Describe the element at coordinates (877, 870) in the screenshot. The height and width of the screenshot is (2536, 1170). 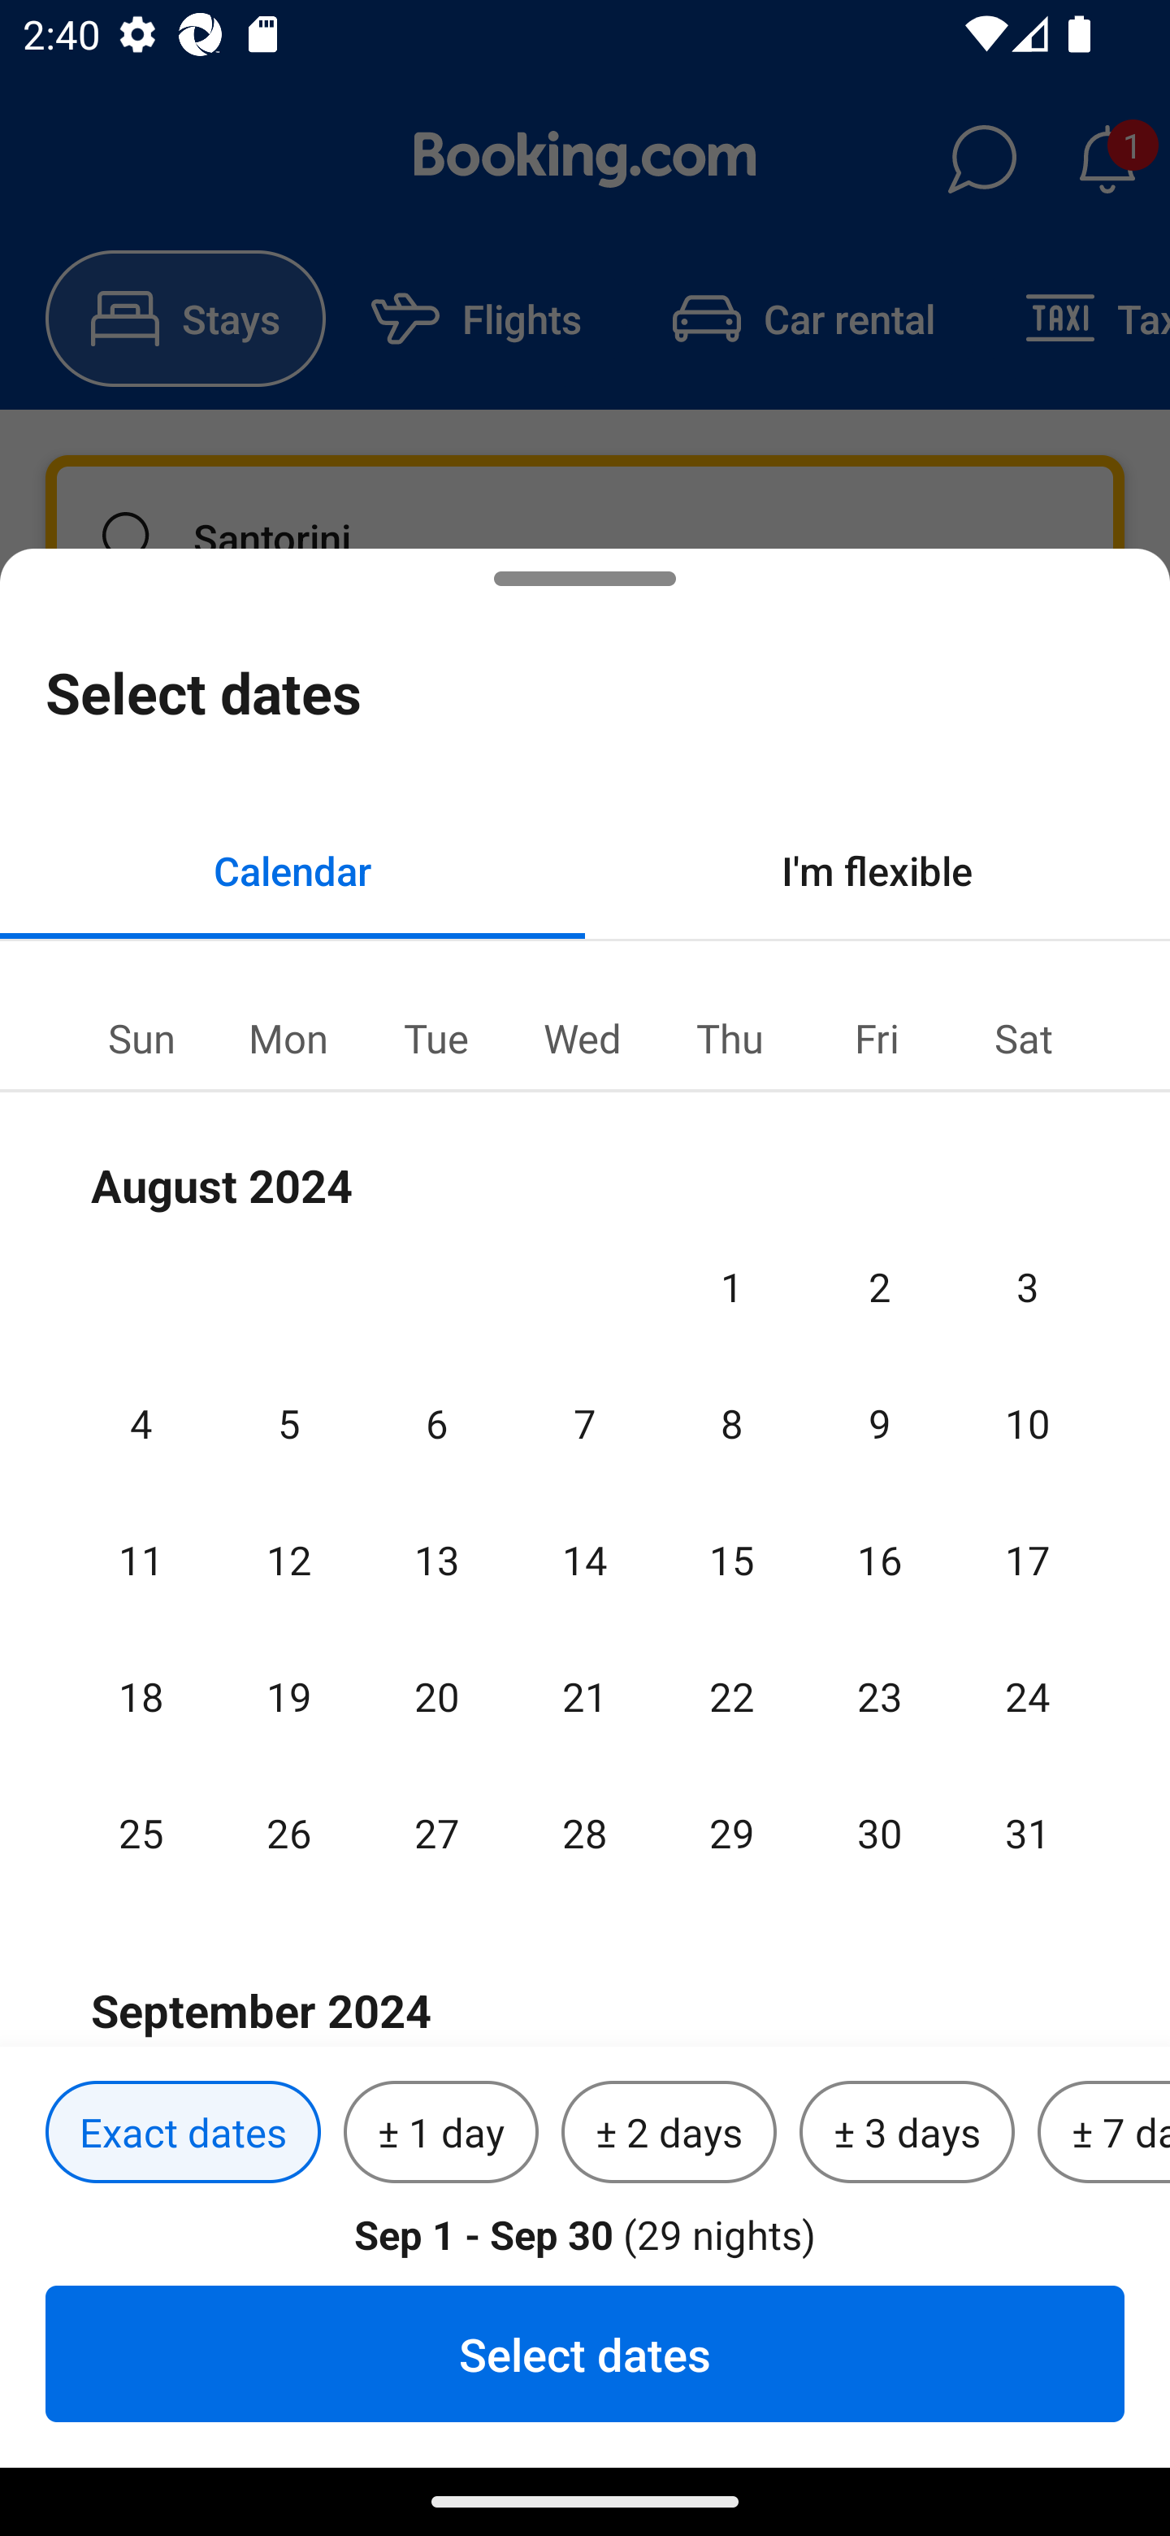
I see `I'm flexible` at that location.